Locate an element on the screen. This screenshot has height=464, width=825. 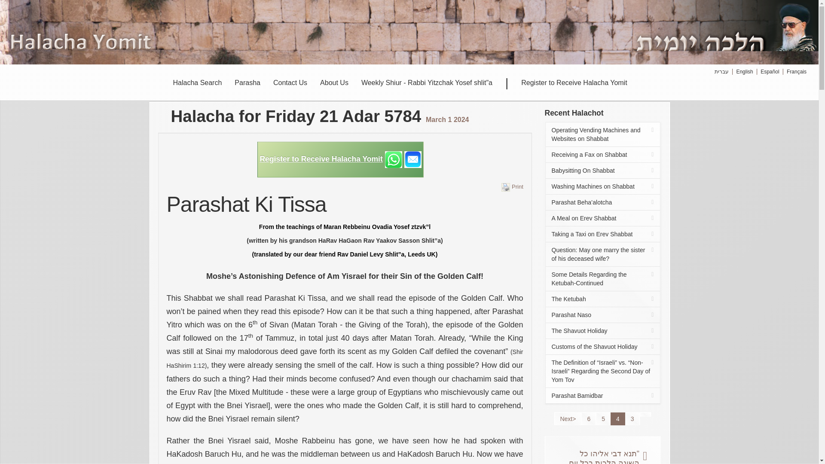
Question: May one marry the sister of his deceased wife? is located at coordinates (602, 254).